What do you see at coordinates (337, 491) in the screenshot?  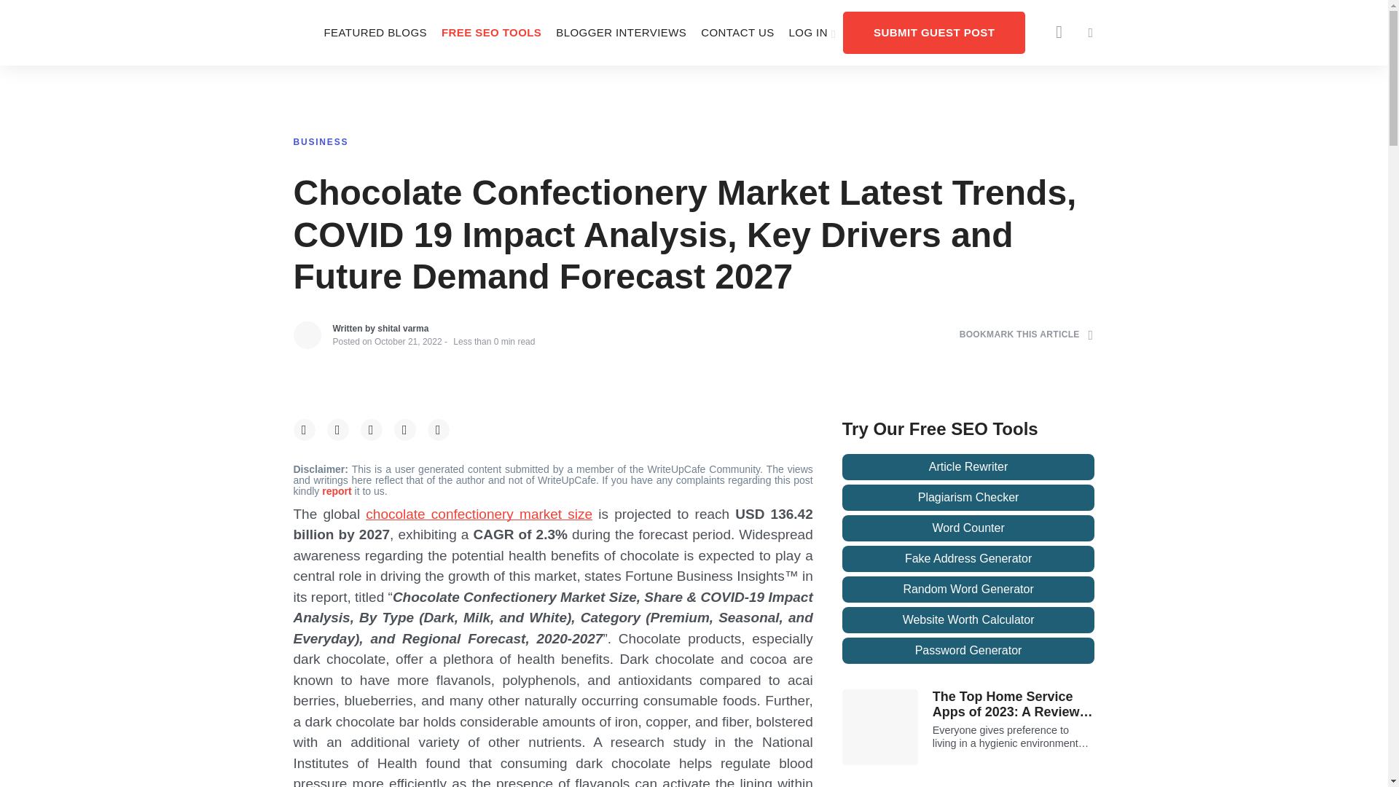 I see `report` at bounding box center [337, 491].